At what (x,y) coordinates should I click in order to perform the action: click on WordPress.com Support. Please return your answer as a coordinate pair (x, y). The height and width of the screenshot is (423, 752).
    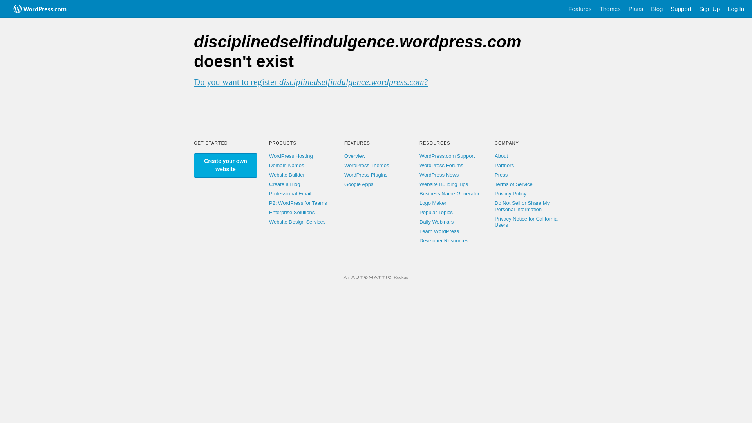
    Looking at the image, I should click on (447, 156).